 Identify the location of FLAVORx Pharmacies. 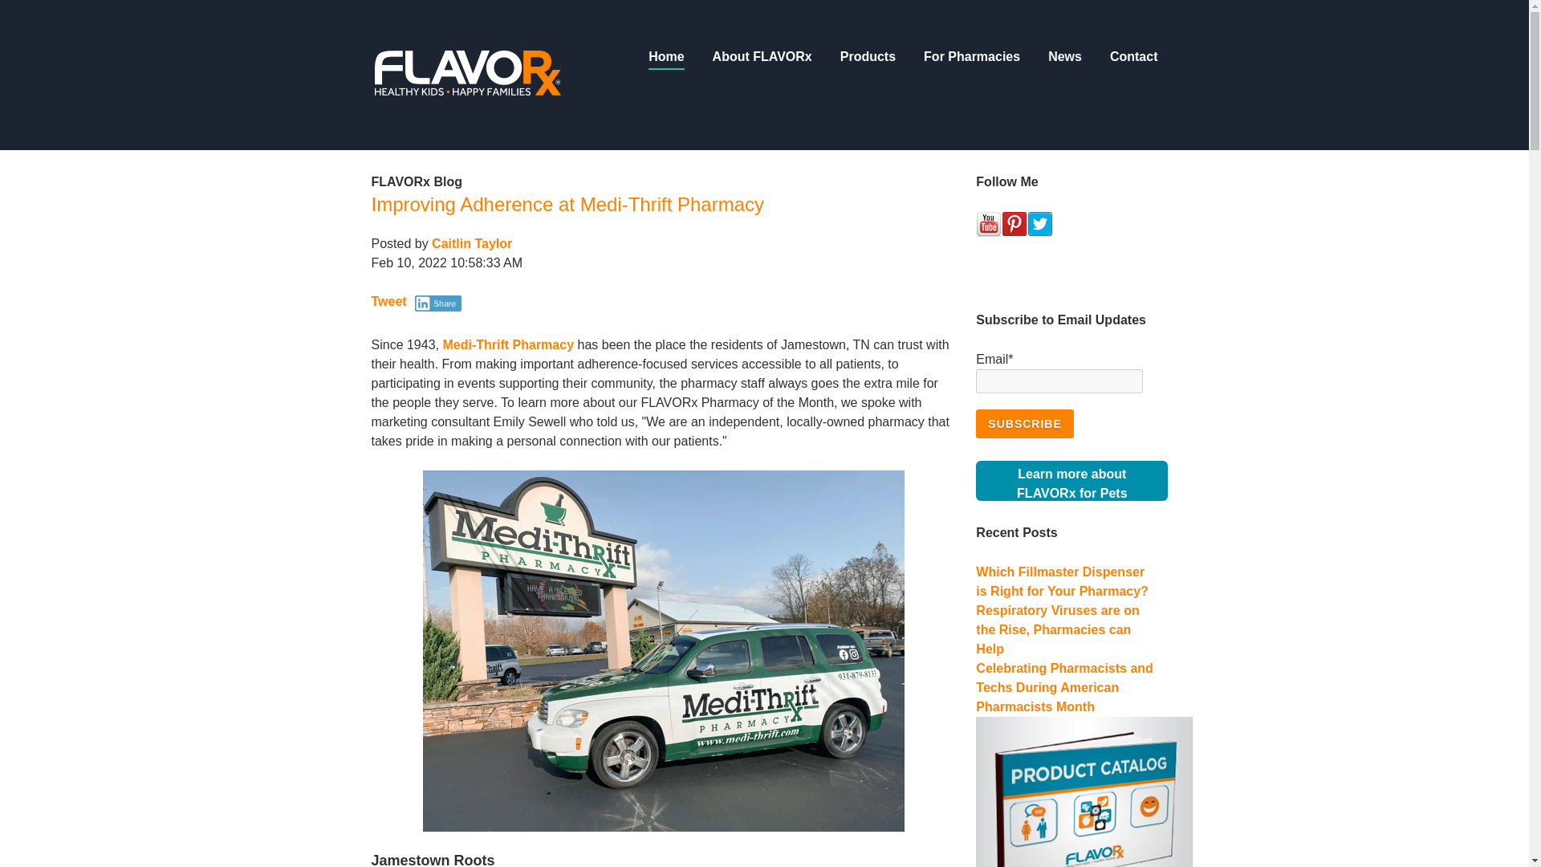
(471, 243).